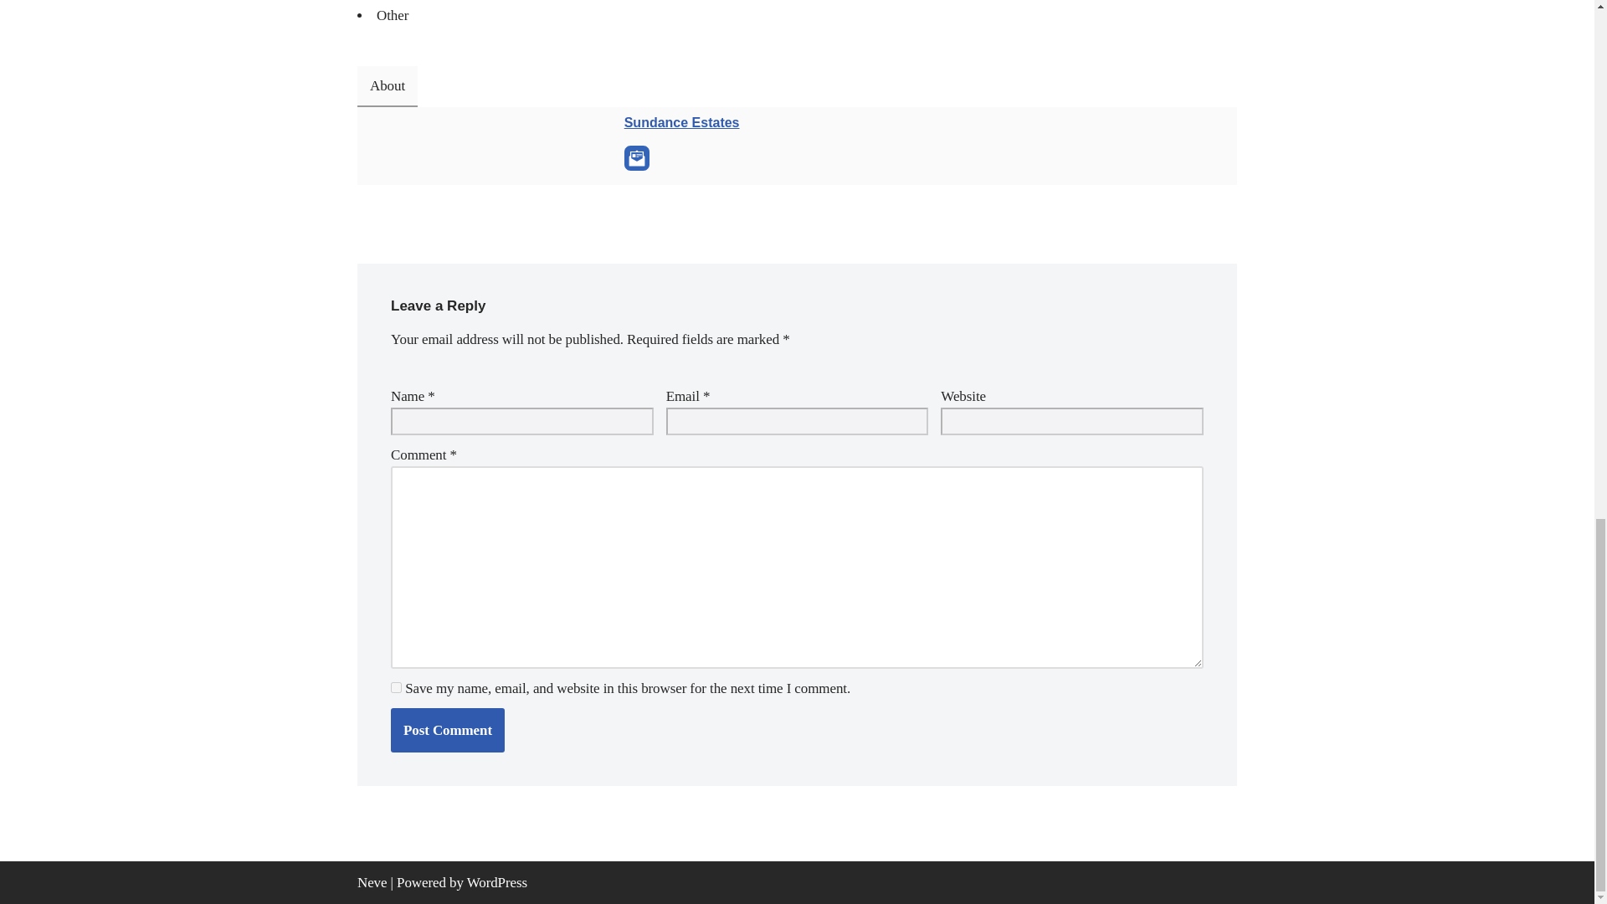 Image resolution: width=1607 pixels, height=904 pixels. What do you see at coordinates (681, 122) in the screenshot?
I see `Sundance Estates` at bounding box center [681, 122].